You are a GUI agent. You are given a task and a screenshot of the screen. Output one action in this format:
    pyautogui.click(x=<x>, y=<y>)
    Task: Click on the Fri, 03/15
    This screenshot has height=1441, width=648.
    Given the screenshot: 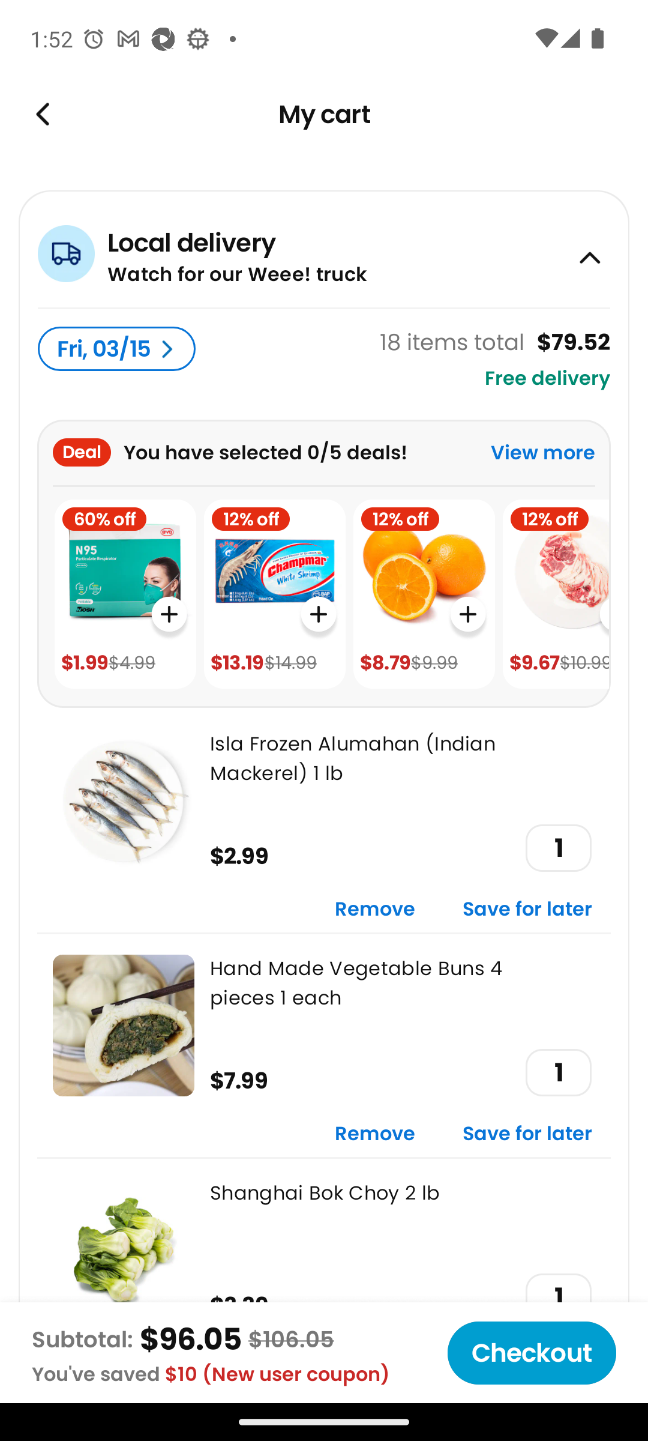 What is the action you would take?
    pyautogui.click(x=116, y=349)
    